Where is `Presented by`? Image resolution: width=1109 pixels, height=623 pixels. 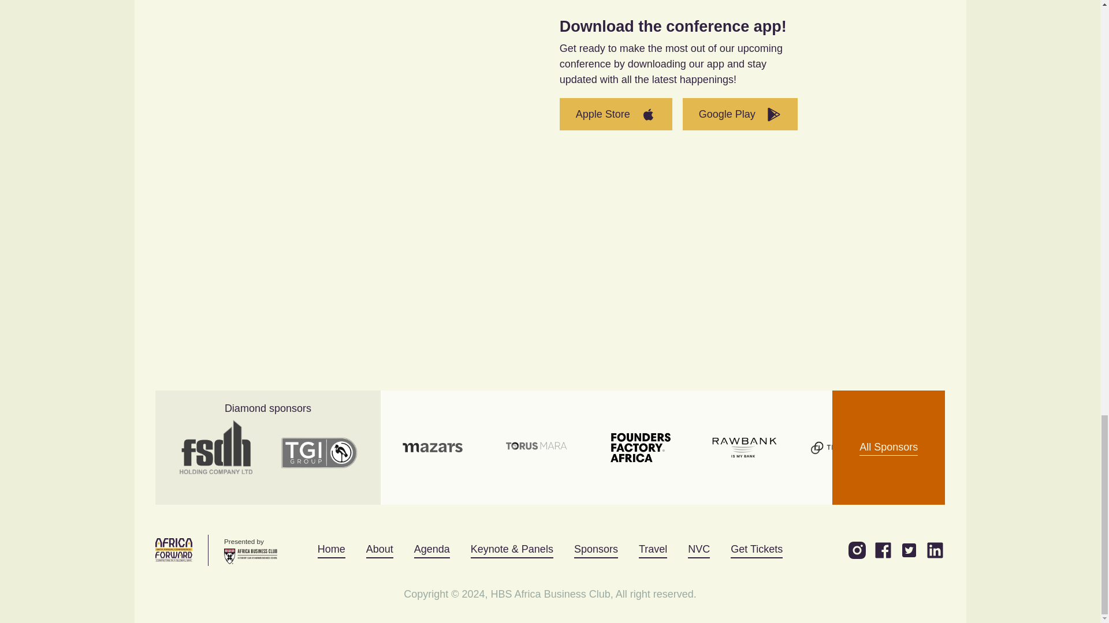
Presented by is located at coordinates (251, 550).